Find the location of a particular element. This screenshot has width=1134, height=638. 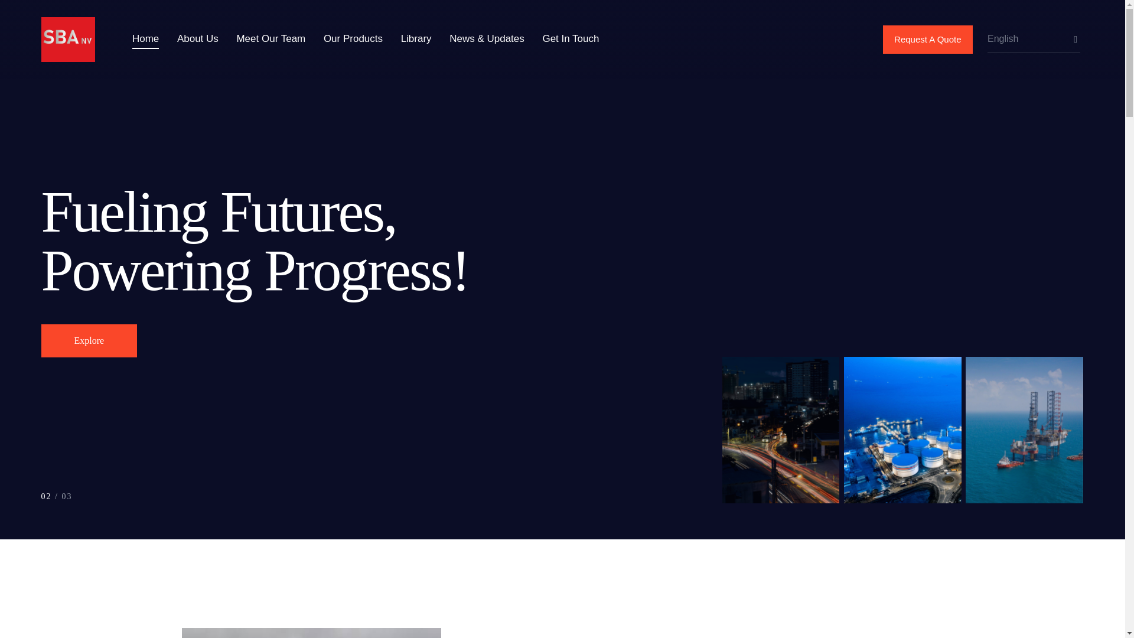

patrick-hendry-6xeDIZgoPaw-unsplash is located at coordinates (312, 633).